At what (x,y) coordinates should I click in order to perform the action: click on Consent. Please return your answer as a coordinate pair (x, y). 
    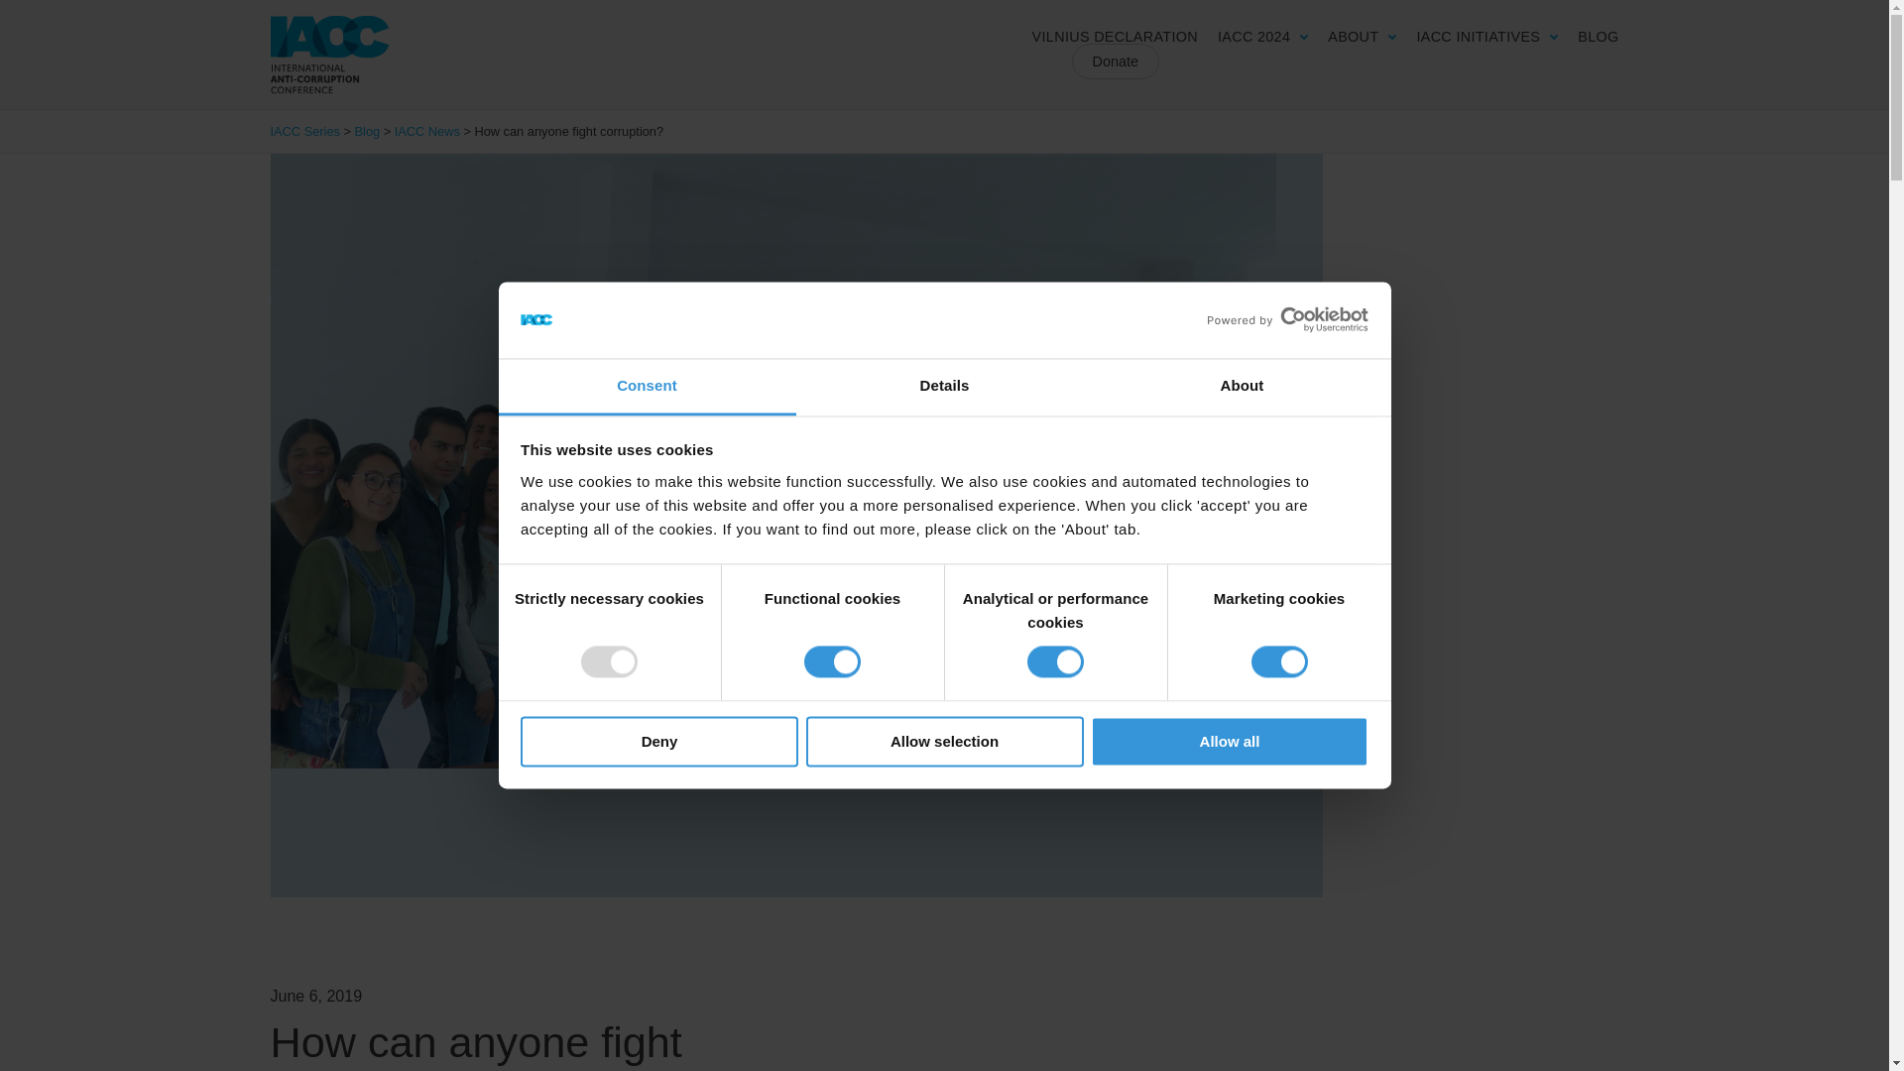
    Looking at the image, I should click on (647, 387).